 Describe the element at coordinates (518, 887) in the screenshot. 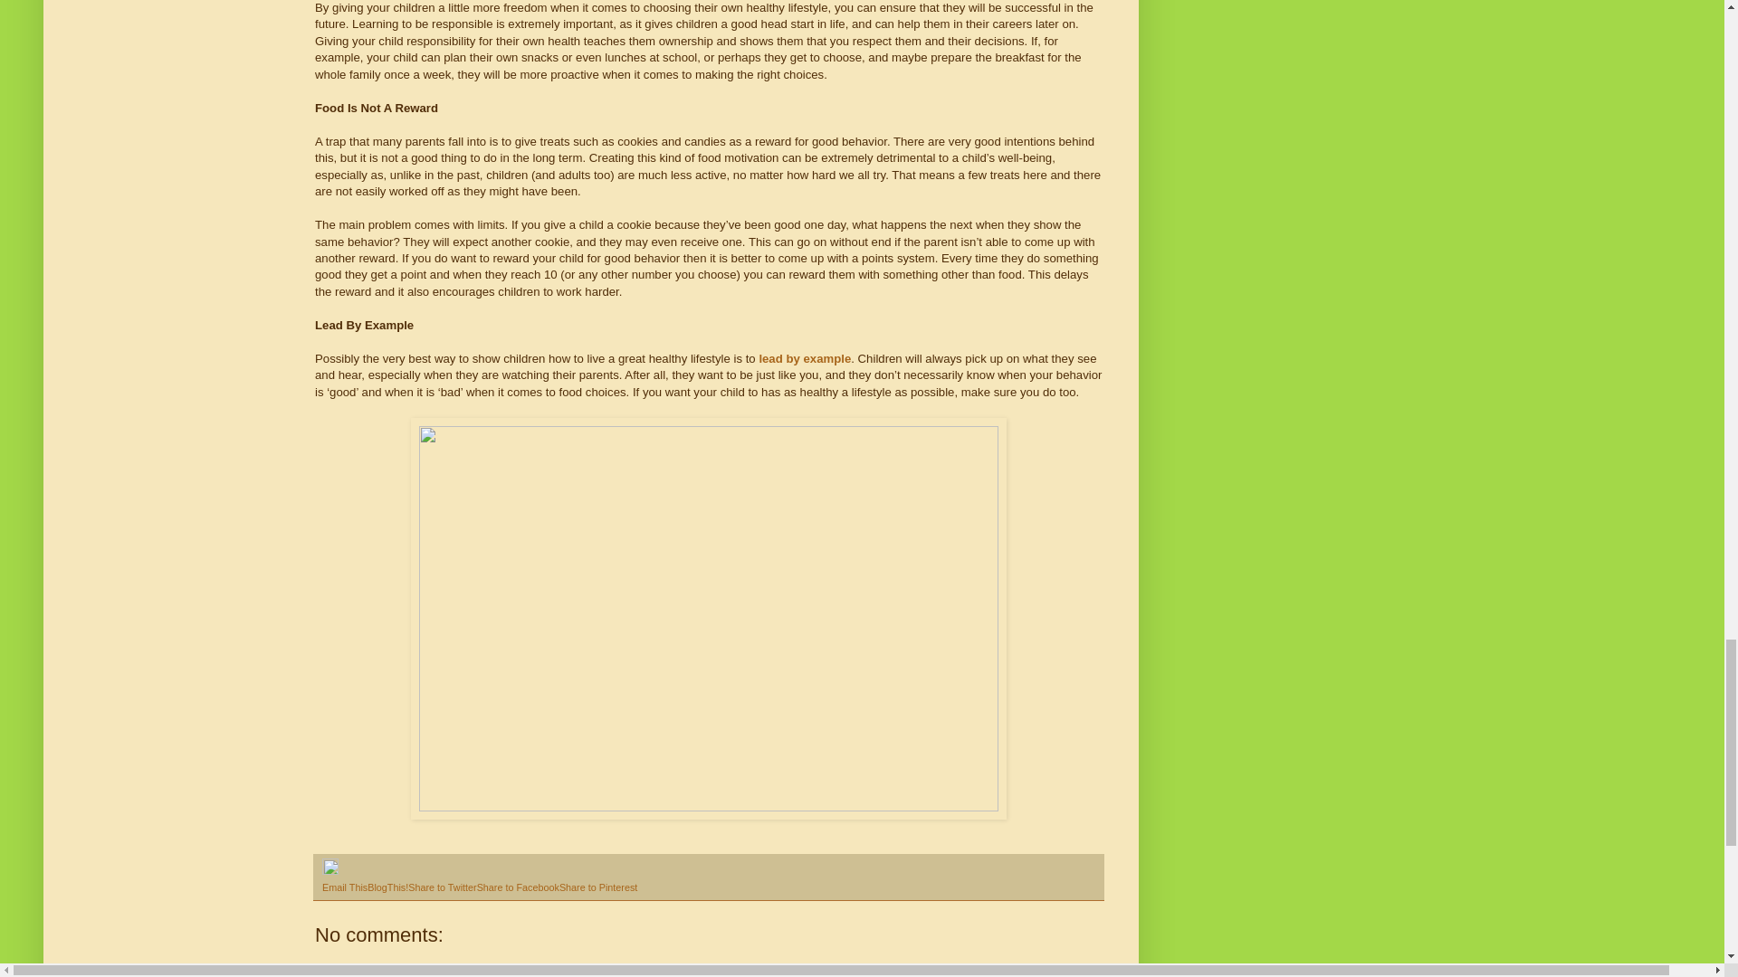

I see `Share to Facebook` at that location.